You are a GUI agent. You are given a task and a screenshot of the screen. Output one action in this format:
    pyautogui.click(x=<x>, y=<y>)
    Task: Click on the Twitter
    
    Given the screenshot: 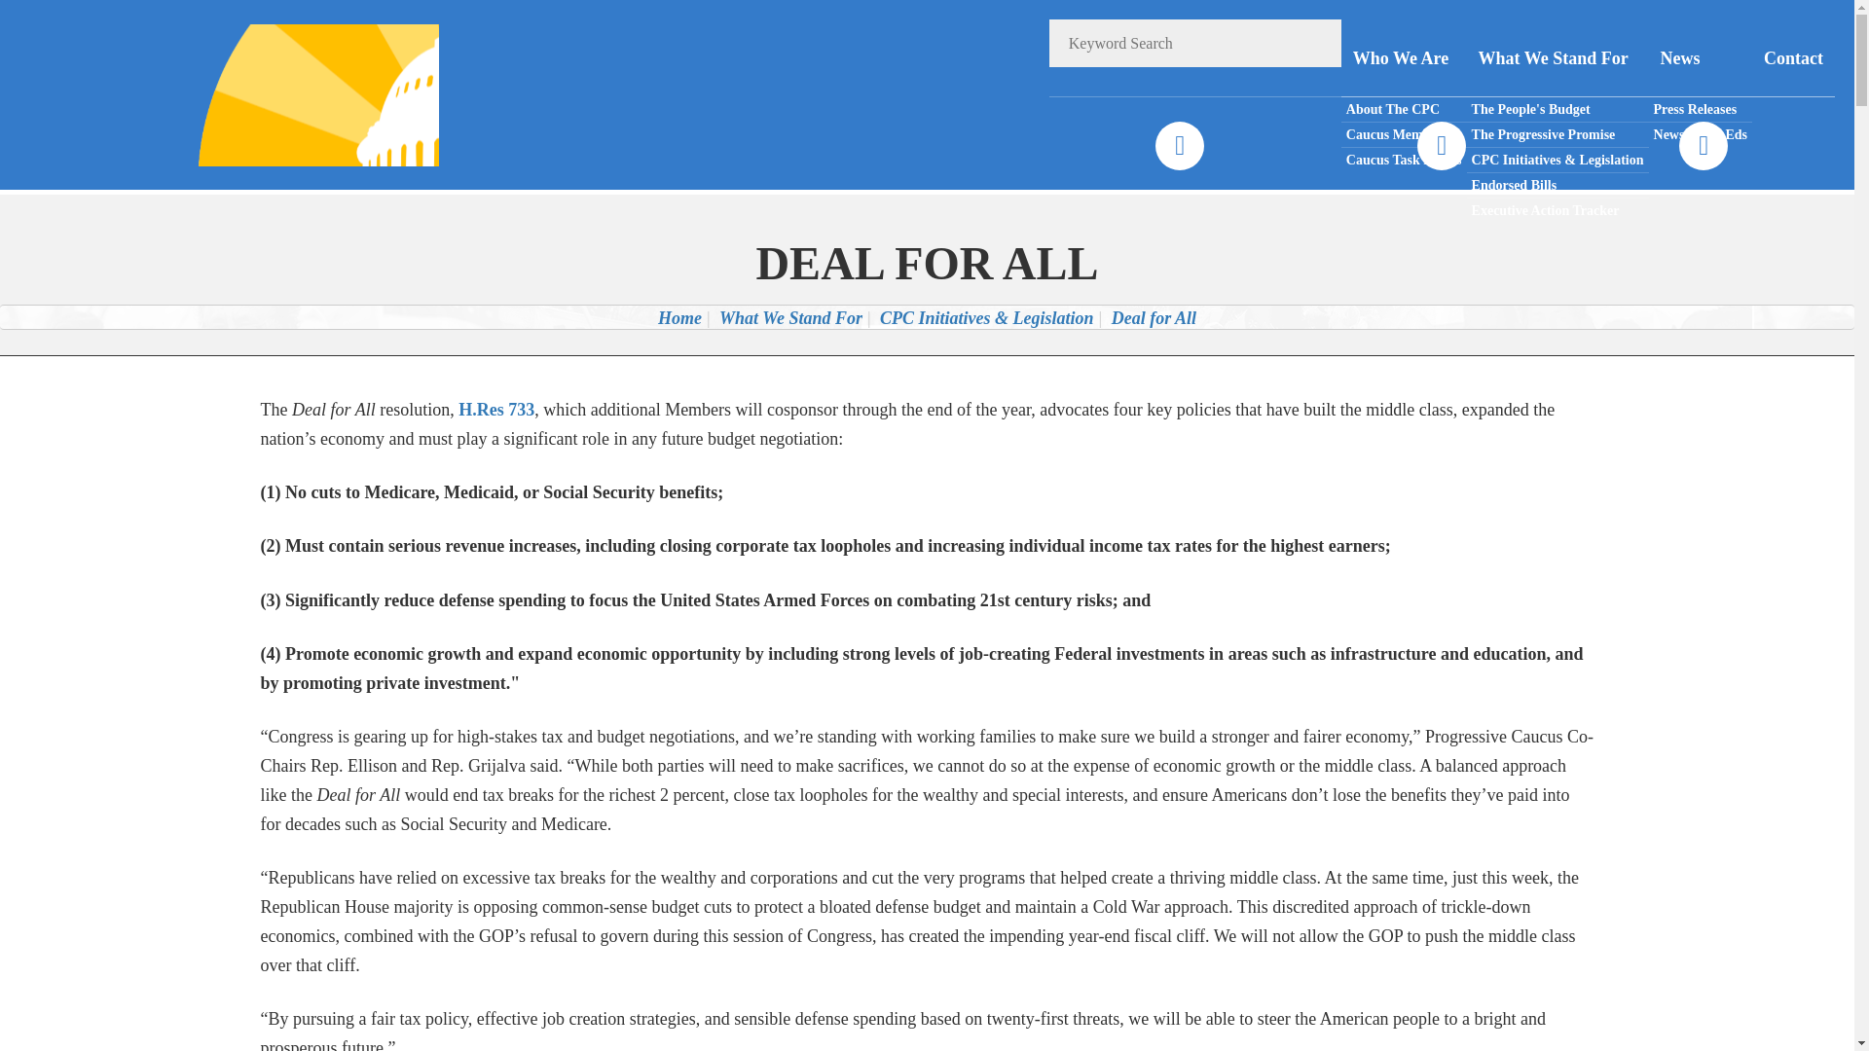 What is the action you would take?
    pyautogui.click(x=1441, y=146)
    